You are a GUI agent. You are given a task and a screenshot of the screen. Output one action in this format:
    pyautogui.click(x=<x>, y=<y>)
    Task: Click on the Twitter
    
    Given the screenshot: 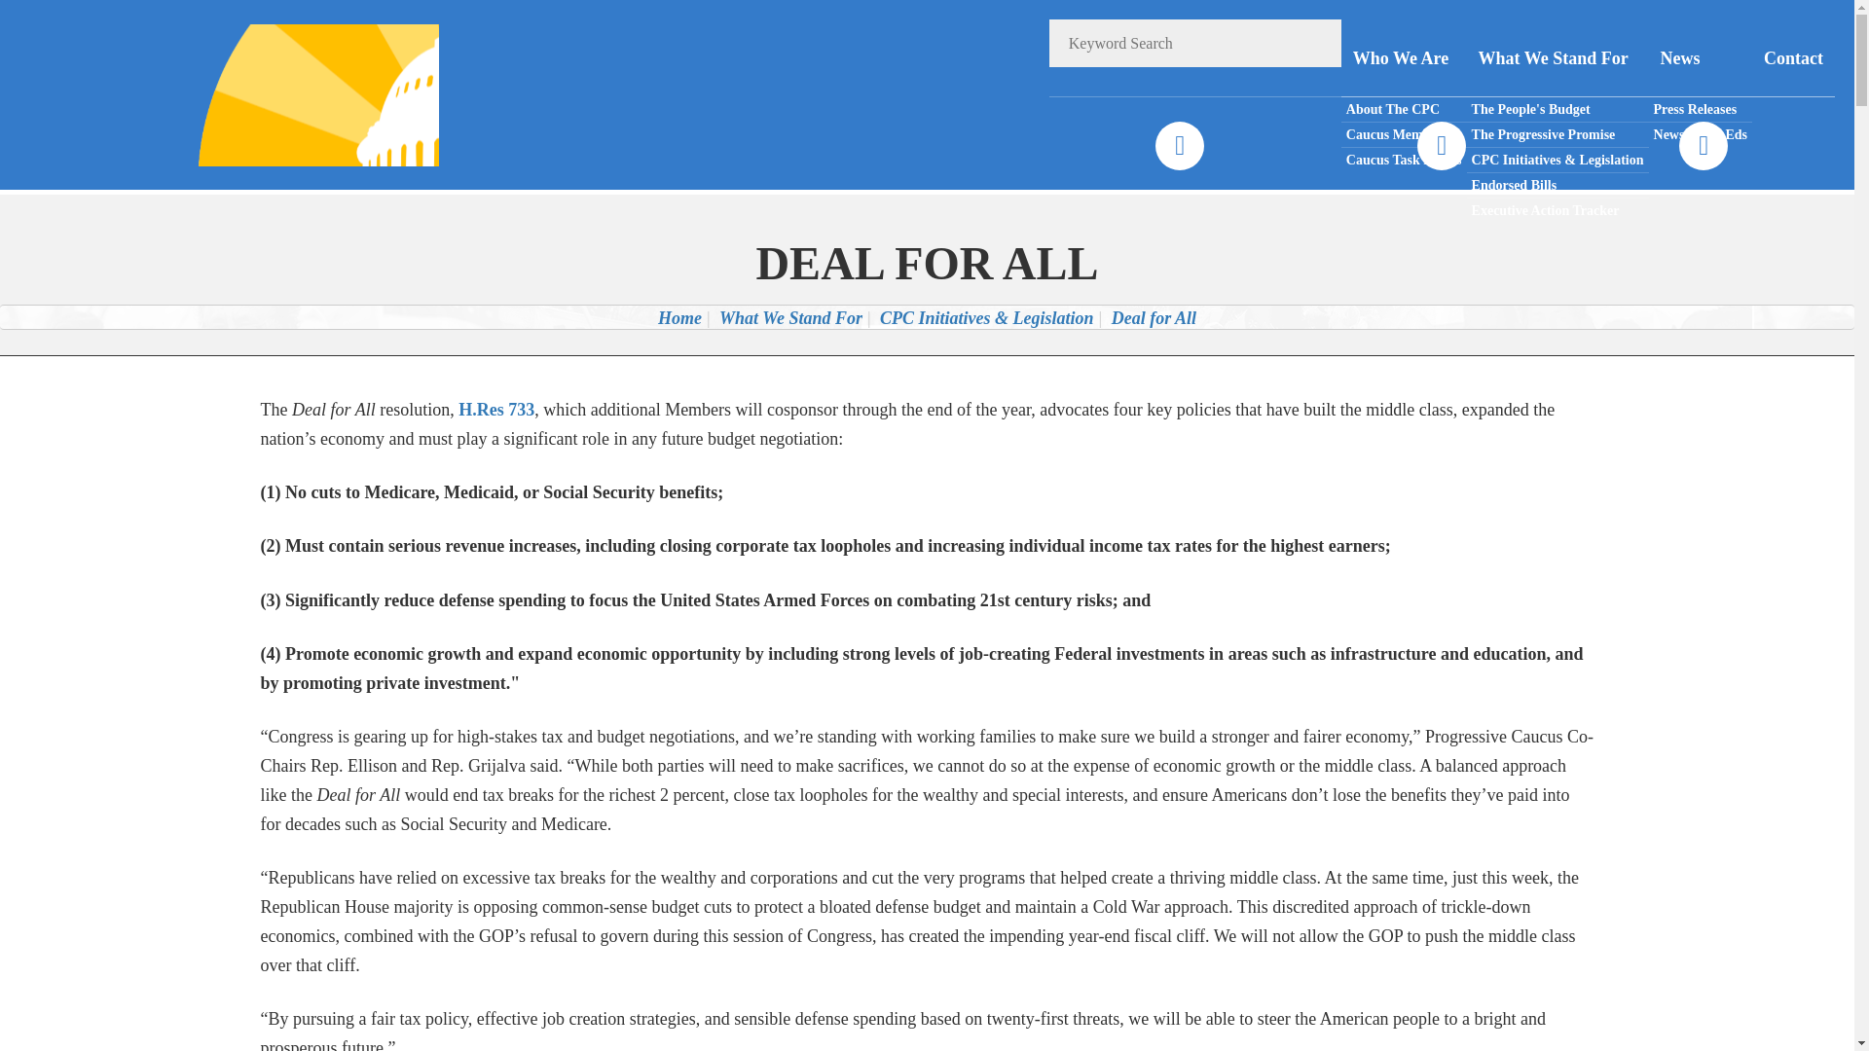 What is the action you would take?
    pyautogui.click(x=1441, y=146)
    